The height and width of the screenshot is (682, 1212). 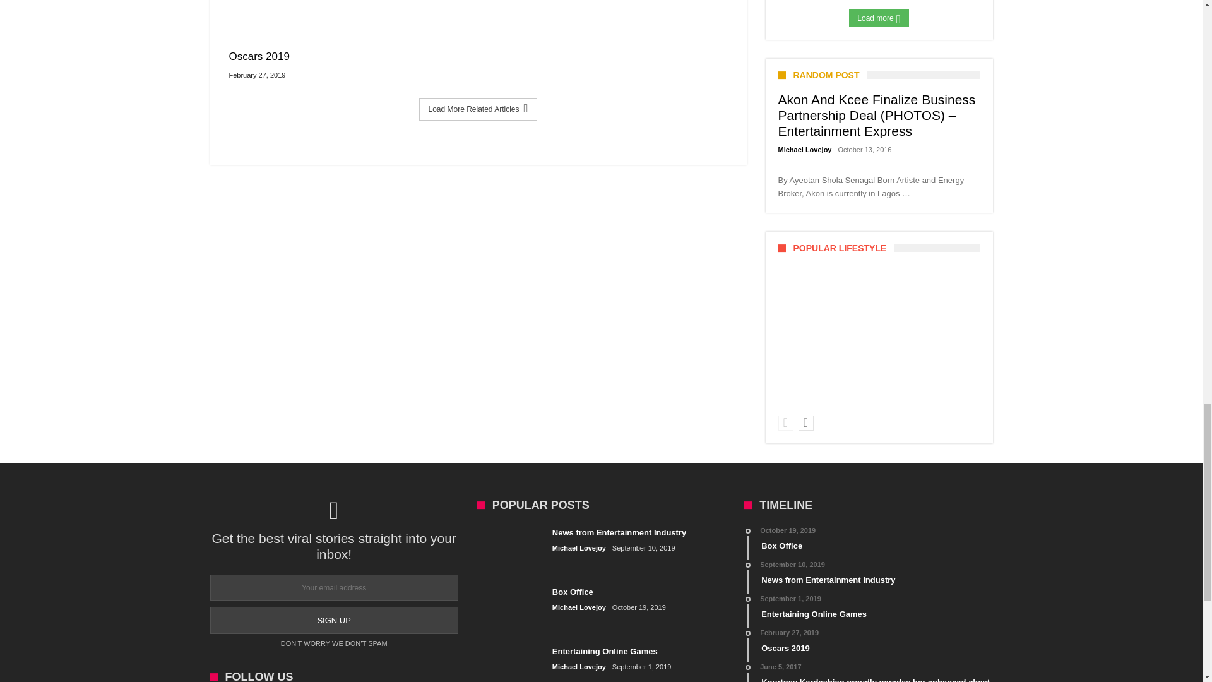 What do you see at coordinates (333, 620) in the screenshot?
I see `Sign up` at bounding box center [333, 620].